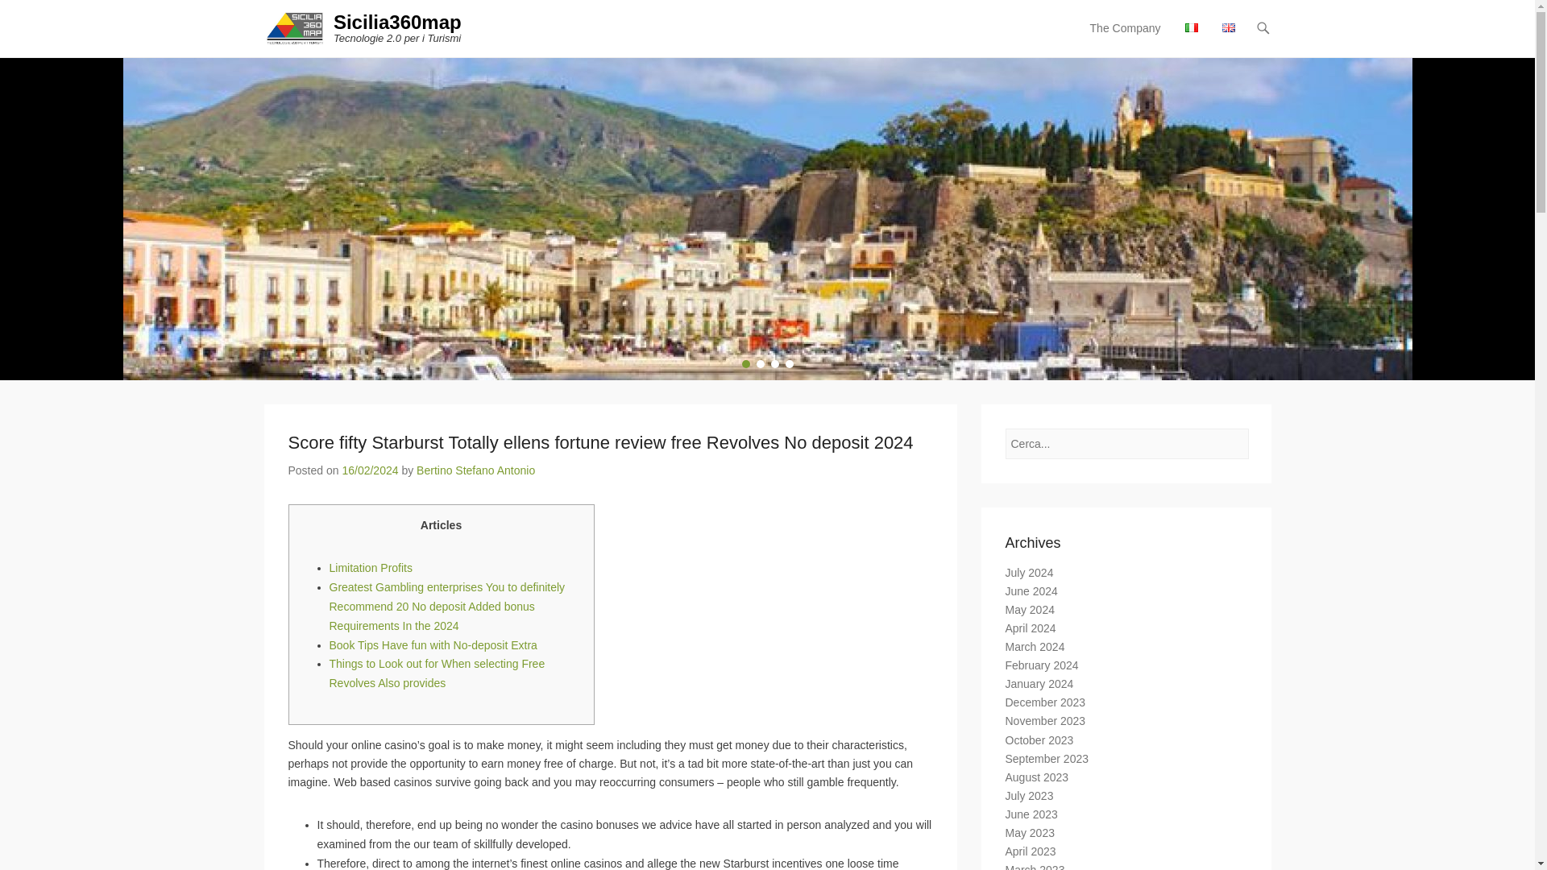 The width and height of the screenshot is (1547, 870). I want to click on Limitation Profits, so click(369, 567).